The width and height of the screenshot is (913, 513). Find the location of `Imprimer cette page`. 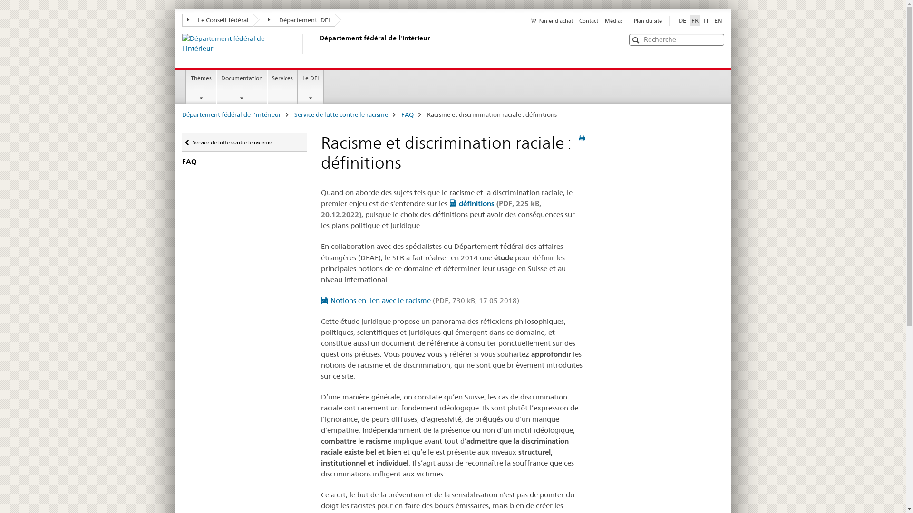

Imprimer cette page is located at coordinates (582, 138).